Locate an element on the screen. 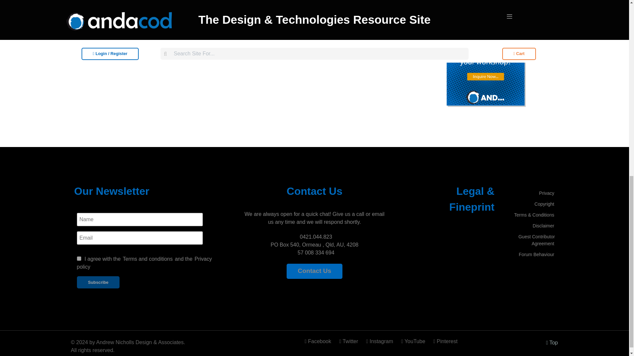  Forum Behaviour is located at coordinates (536, 254).